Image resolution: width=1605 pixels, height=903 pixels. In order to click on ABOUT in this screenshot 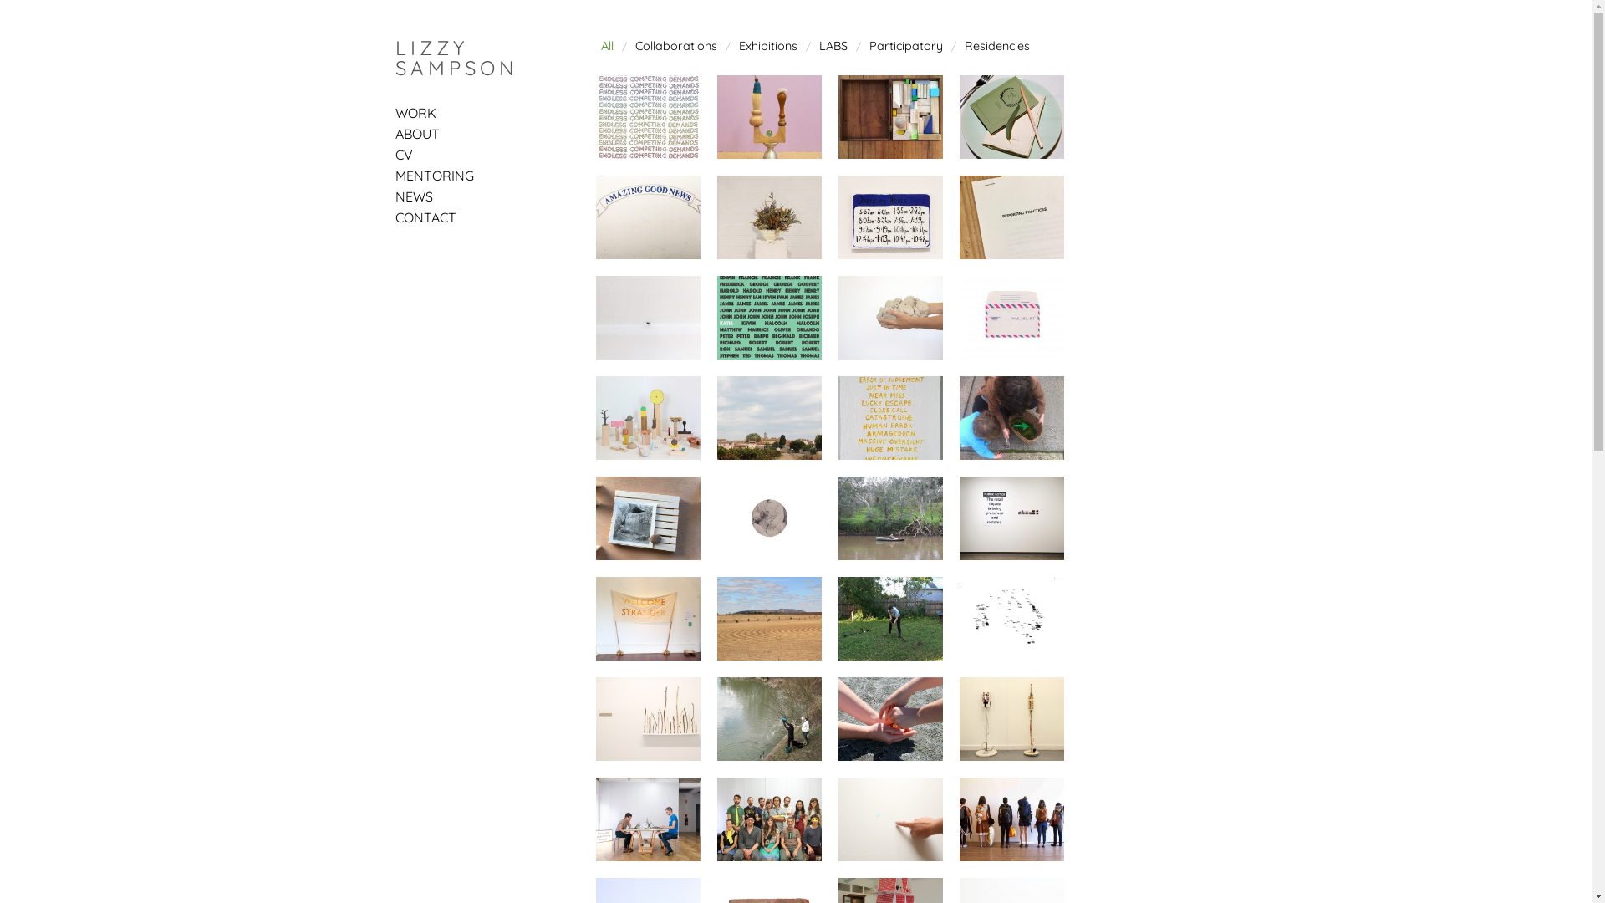, I will do `click(416, 134)`.